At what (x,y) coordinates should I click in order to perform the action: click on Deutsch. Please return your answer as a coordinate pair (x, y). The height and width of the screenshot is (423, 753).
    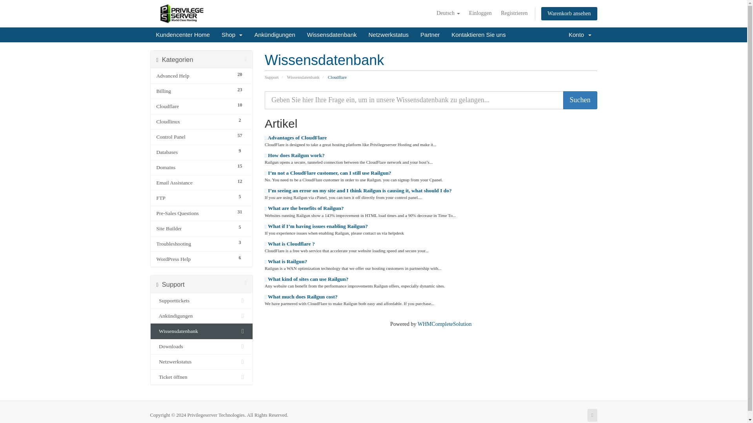
    Looking at the image, I should click on (448, 13).